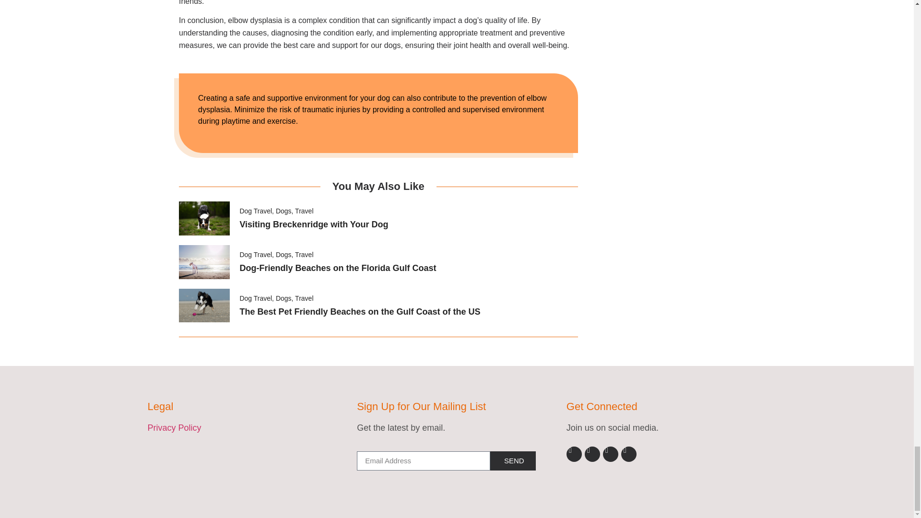 The width and height of the screenshot is (921, 518). What do you see at coordinates (360, 312) in the screenshot?
I see `The Best Pet Friendly Beaches on the Gulf Coast of the US` at bounding box center [360, 312].